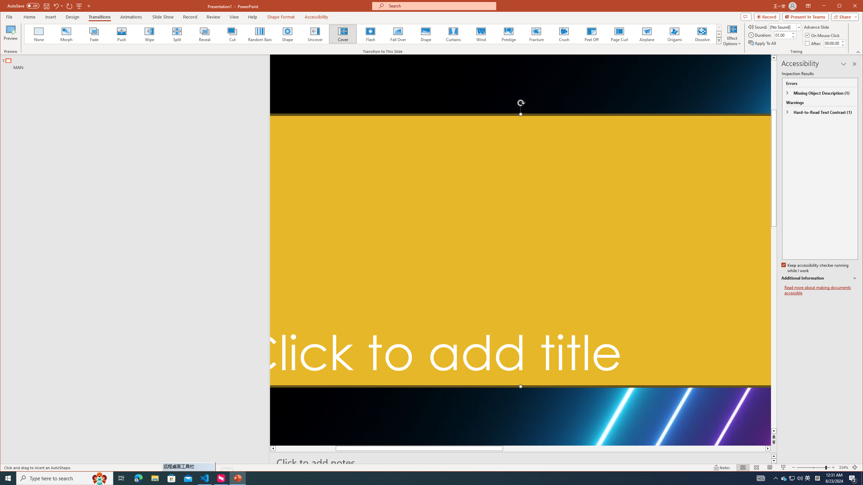  Describe the element at coordinates (819, 278) in the screenshot. I see `Additional Information` at that location.